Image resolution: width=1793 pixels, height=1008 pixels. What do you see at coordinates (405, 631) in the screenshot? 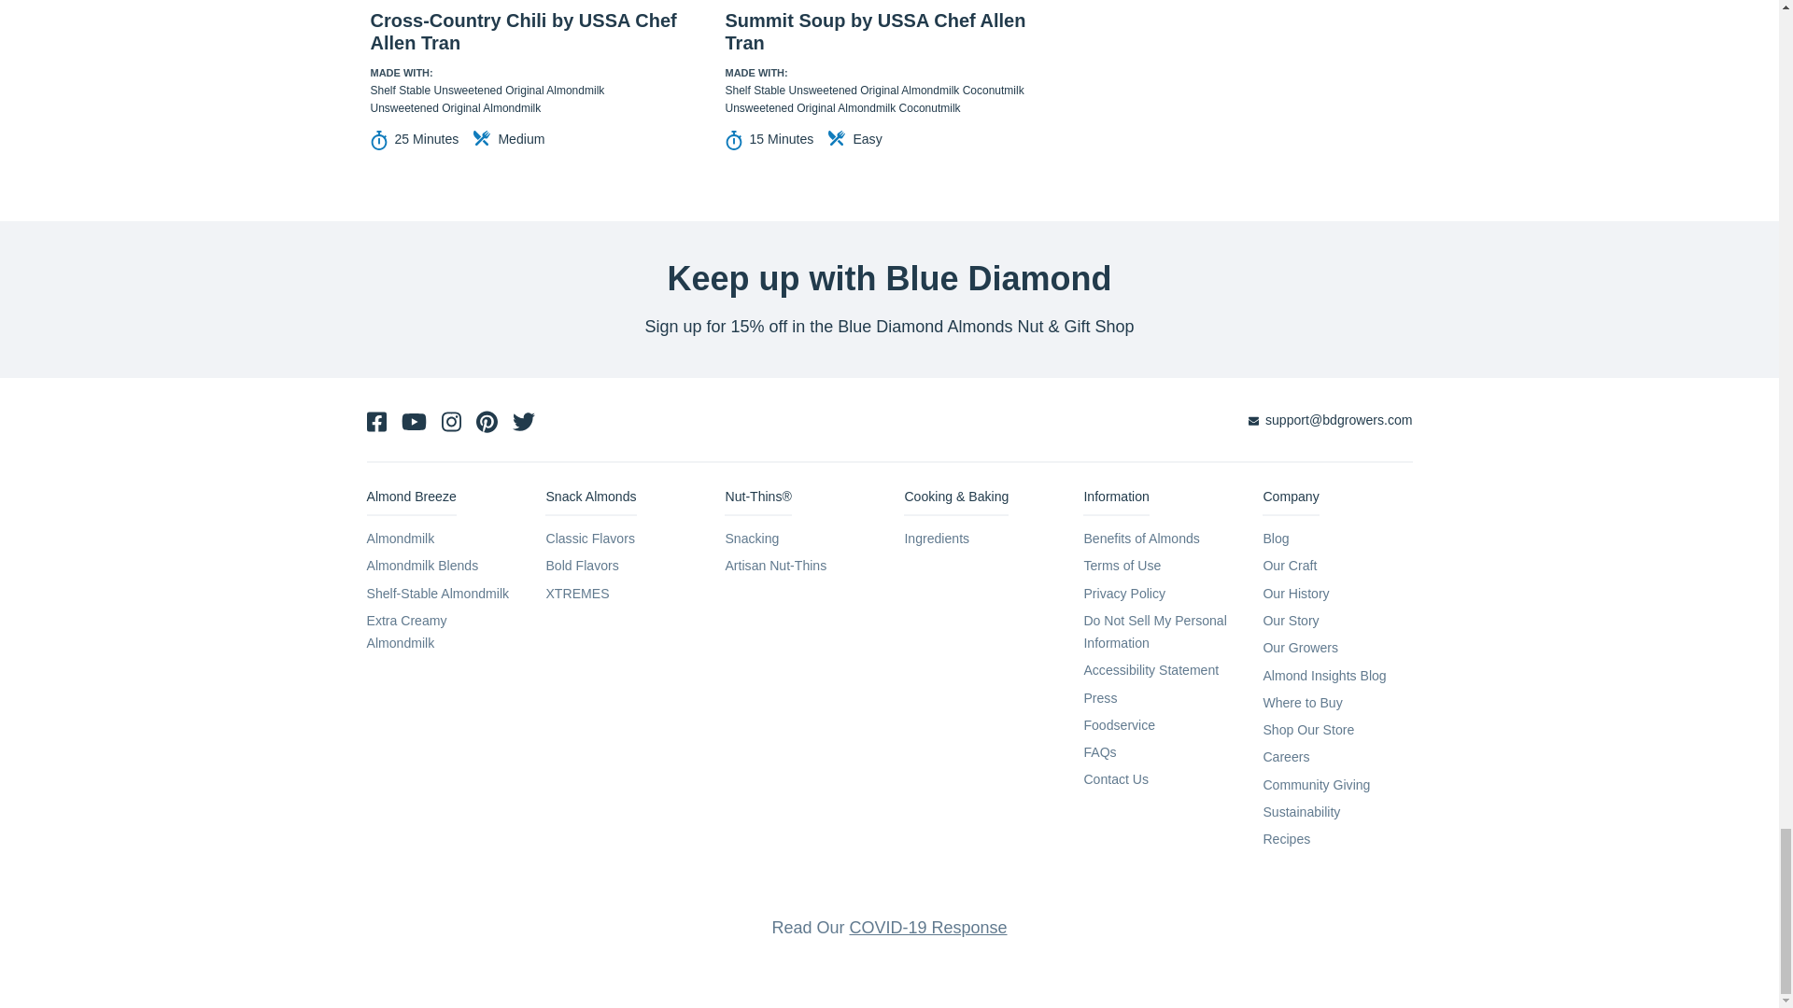
I see `Extra Creamy Almondmilk` at bounding box center [405, 631].